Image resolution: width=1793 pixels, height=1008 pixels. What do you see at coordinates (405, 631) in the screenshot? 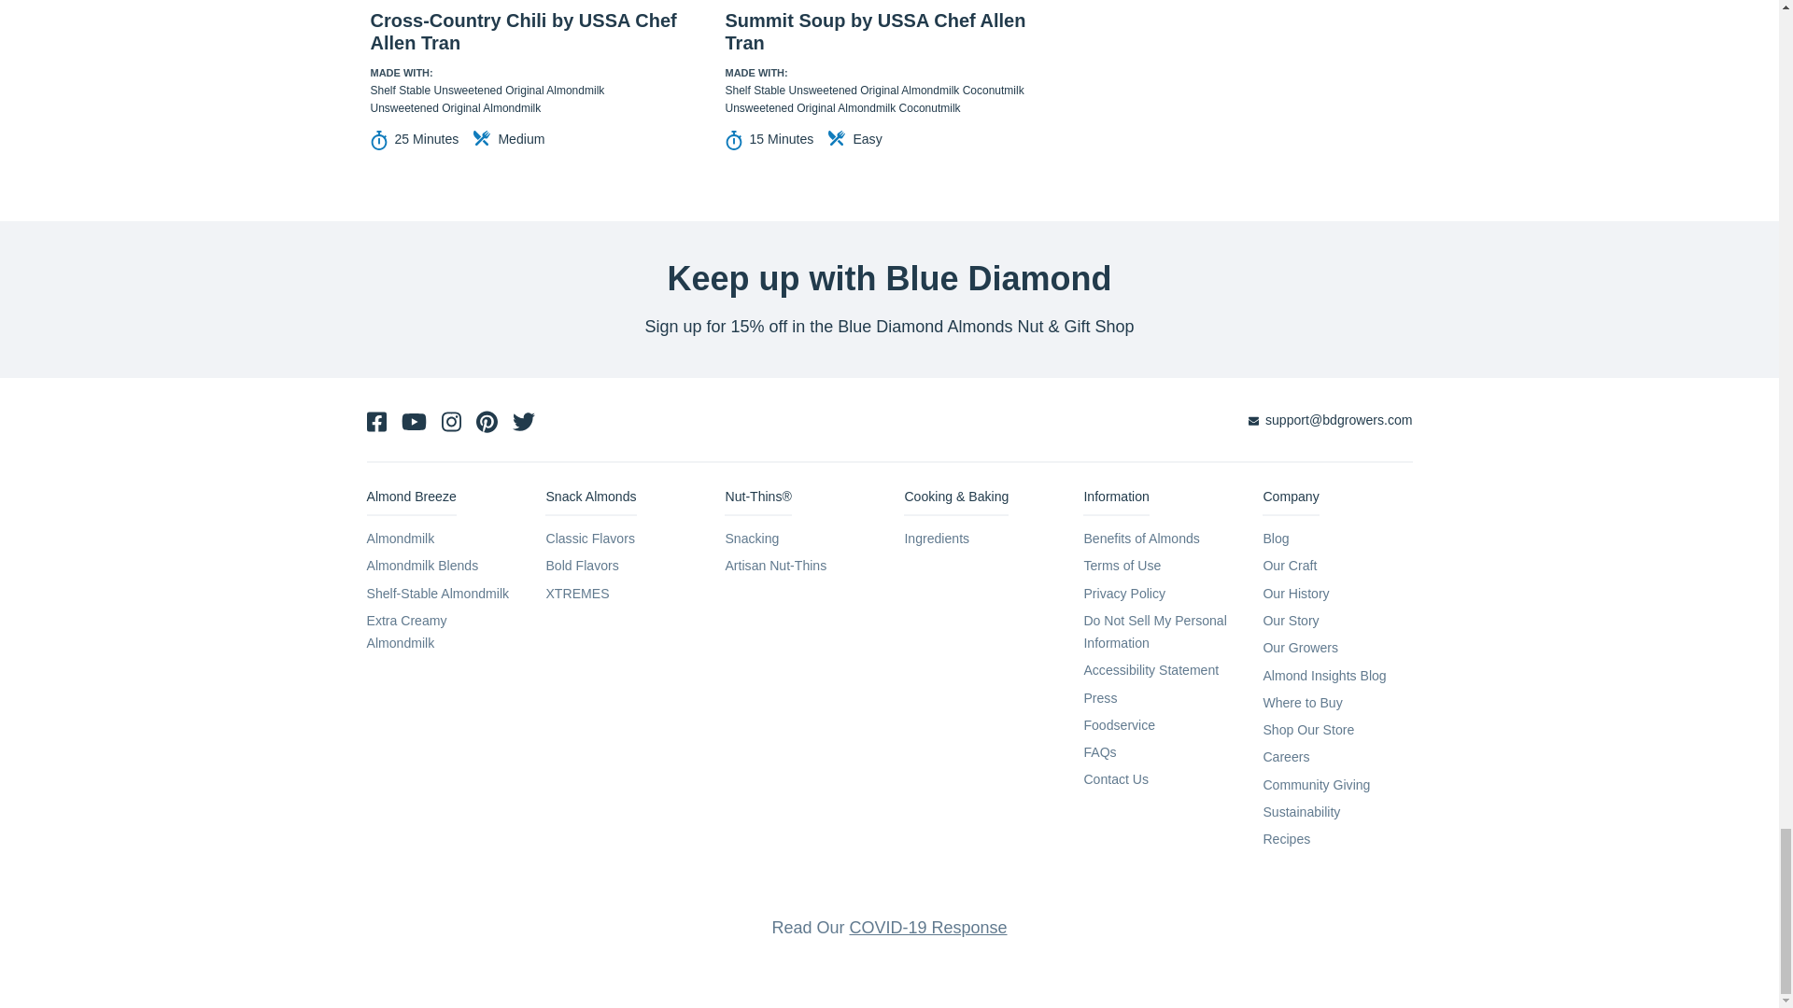
I see `Extra Creamy Almondmilk` at bounding box center [405, 631].